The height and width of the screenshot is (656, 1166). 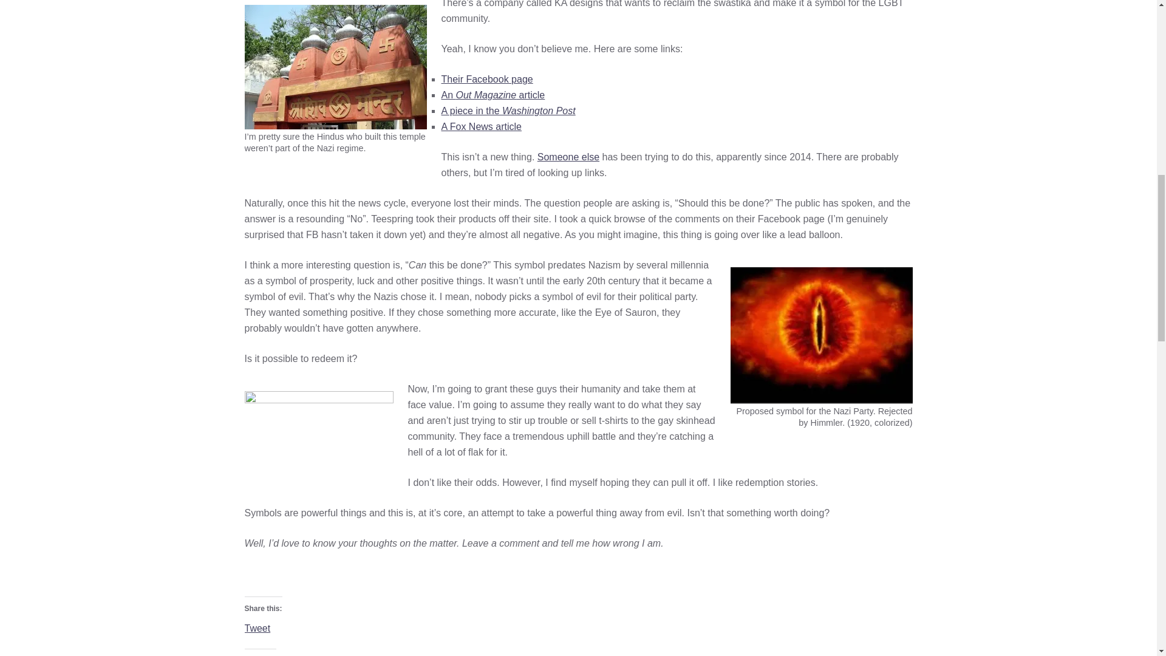 What do you see at coordinates (486, 79) in the screenshot?
I see `Their Facebook page` at bounding box center [486, 79].